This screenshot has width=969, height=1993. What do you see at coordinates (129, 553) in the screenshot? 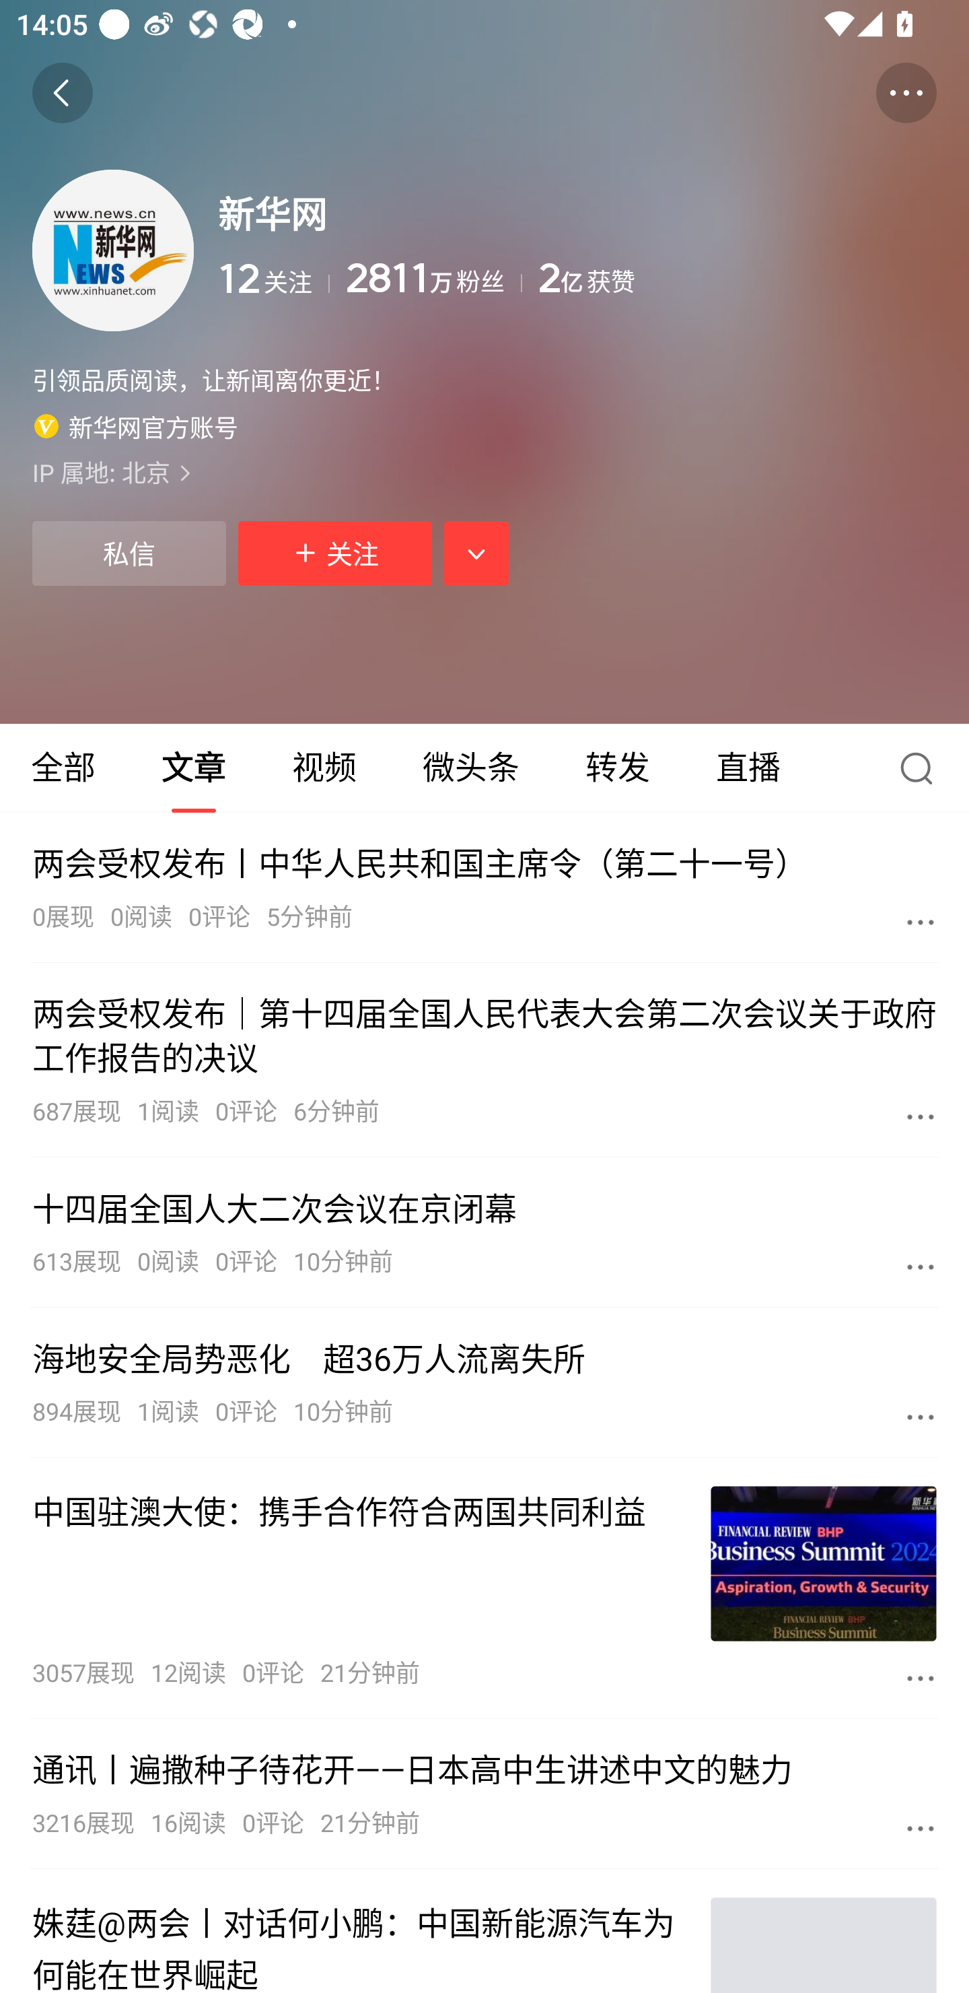
I see `私信` at bounding box center [129, 553].